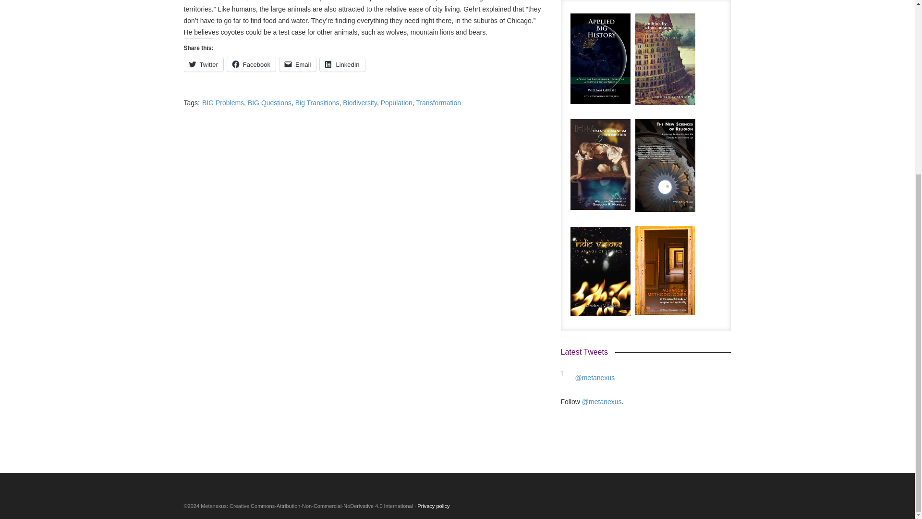  I want to click on Privacy policy and GDPR compliance, so click(433, 506).